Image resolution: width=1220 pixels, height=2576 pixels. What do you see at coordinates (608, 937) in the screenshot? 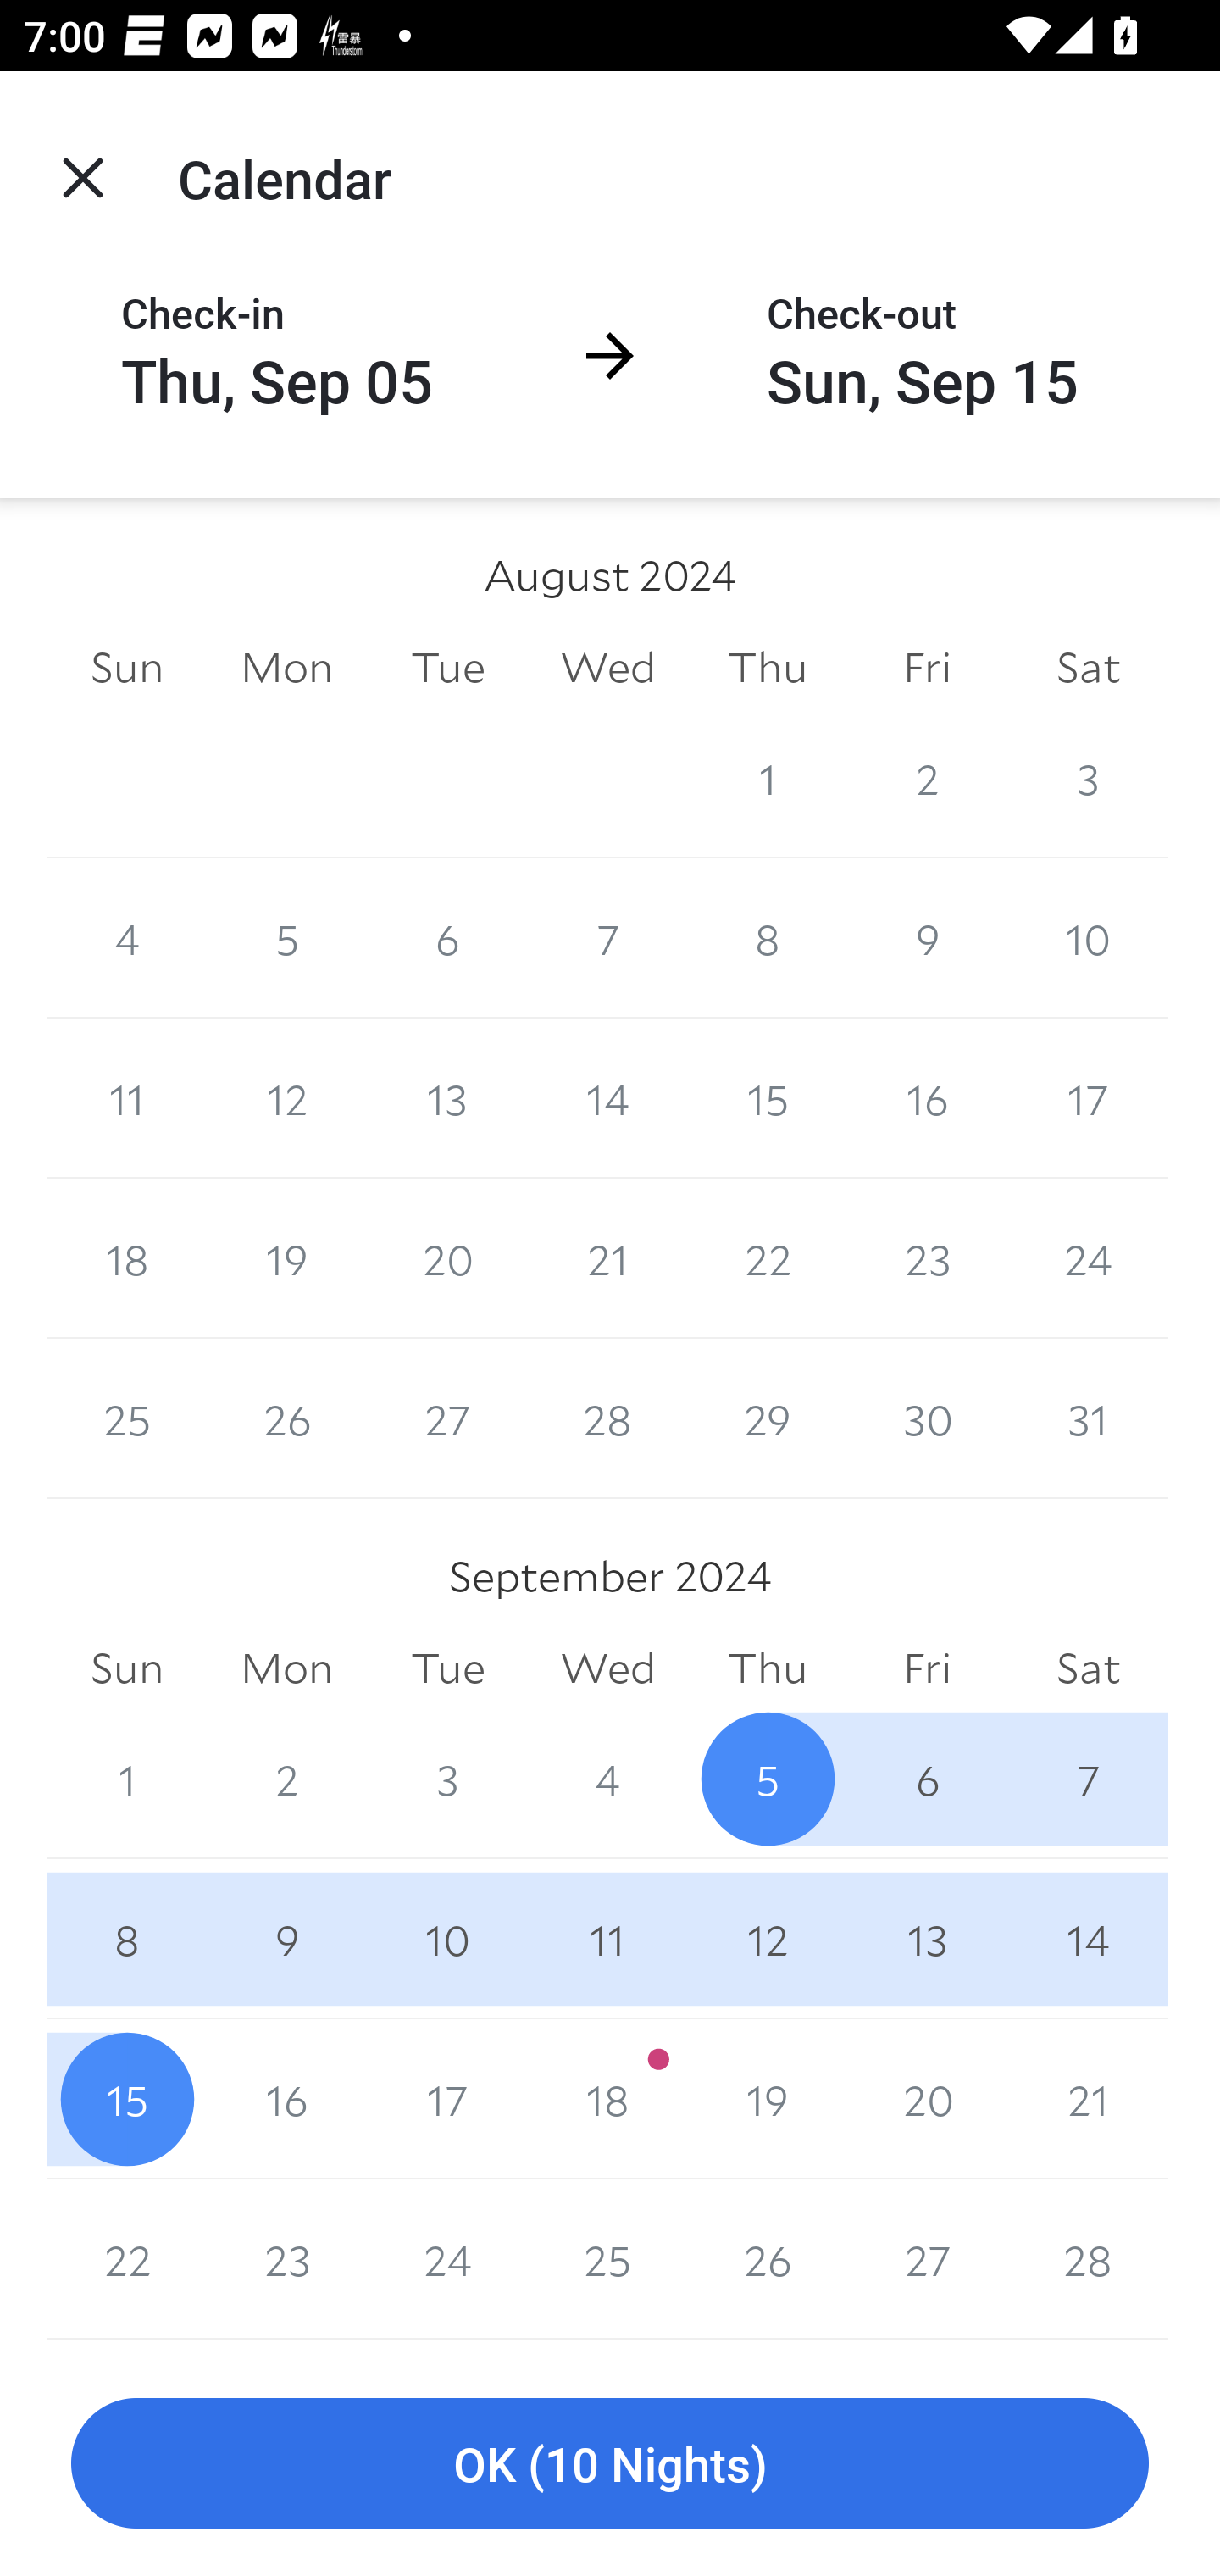
I see `7 7 August 2024` at bounding box center [608, 937].